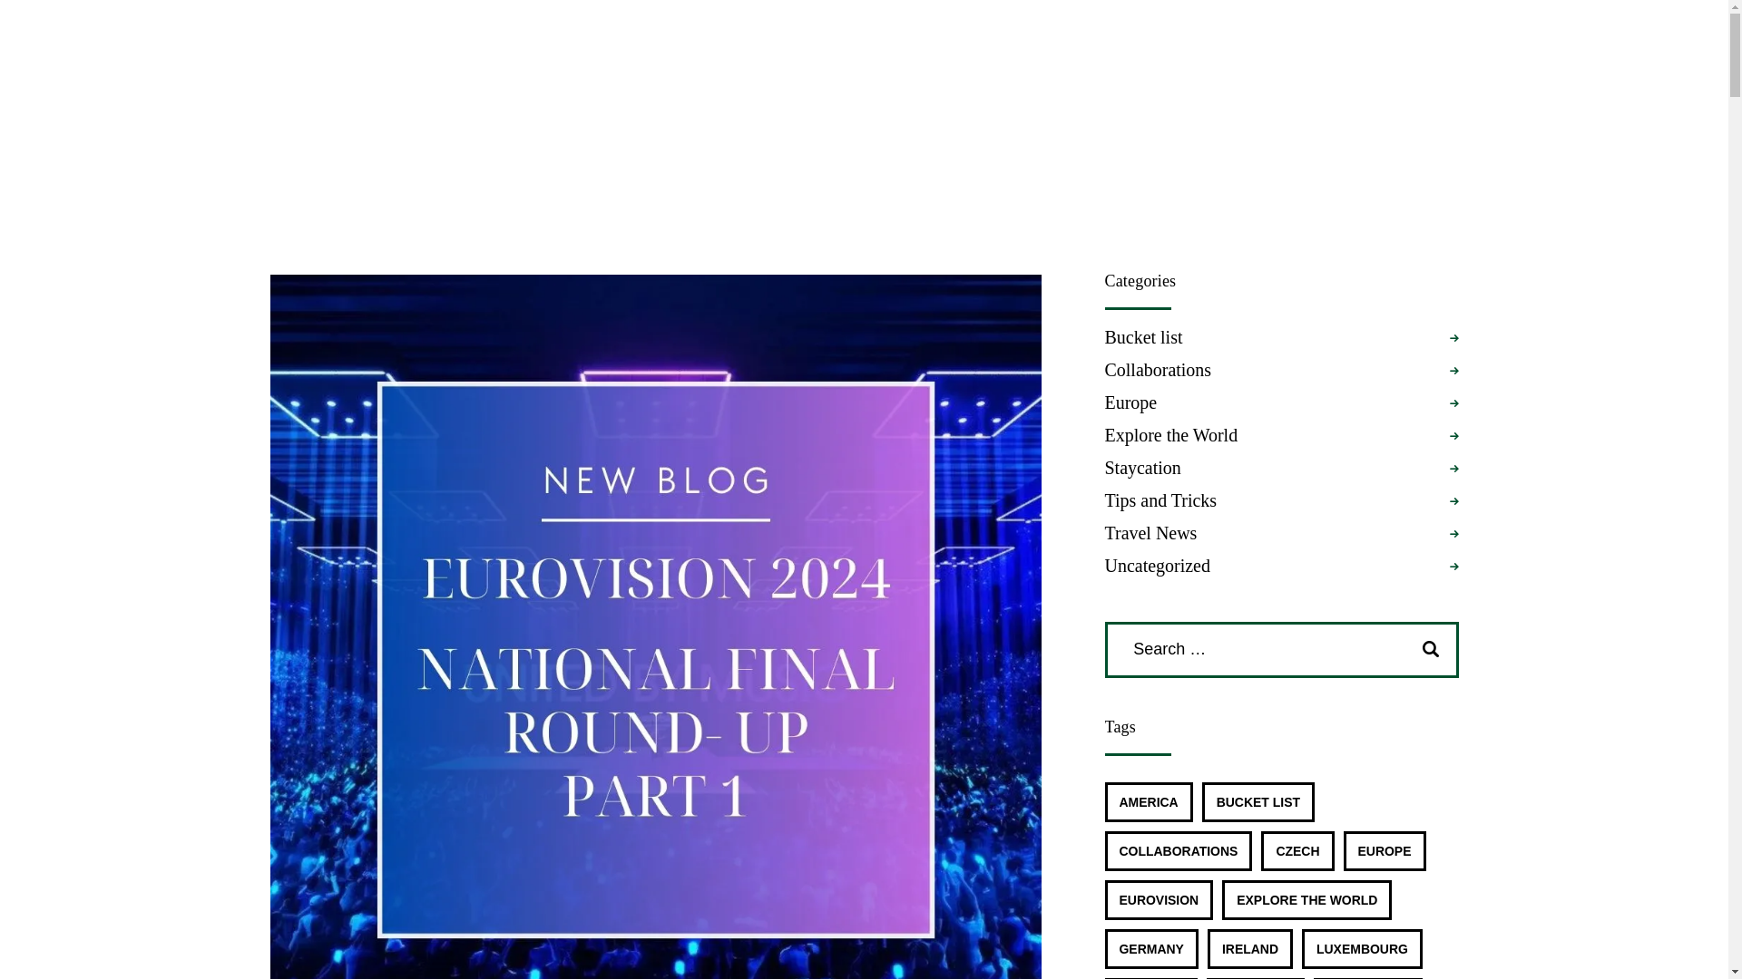 The width and height of the screenshot is (1742, 979). Describe the element at coordinates (1273, 87) in the screenshot. I see `HOME` at that location.